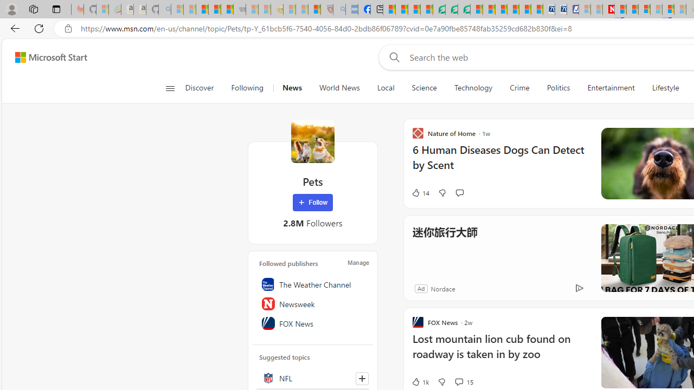 This screenshot has width=694, height=390. I want to click on Dislike, so click(441, 381).